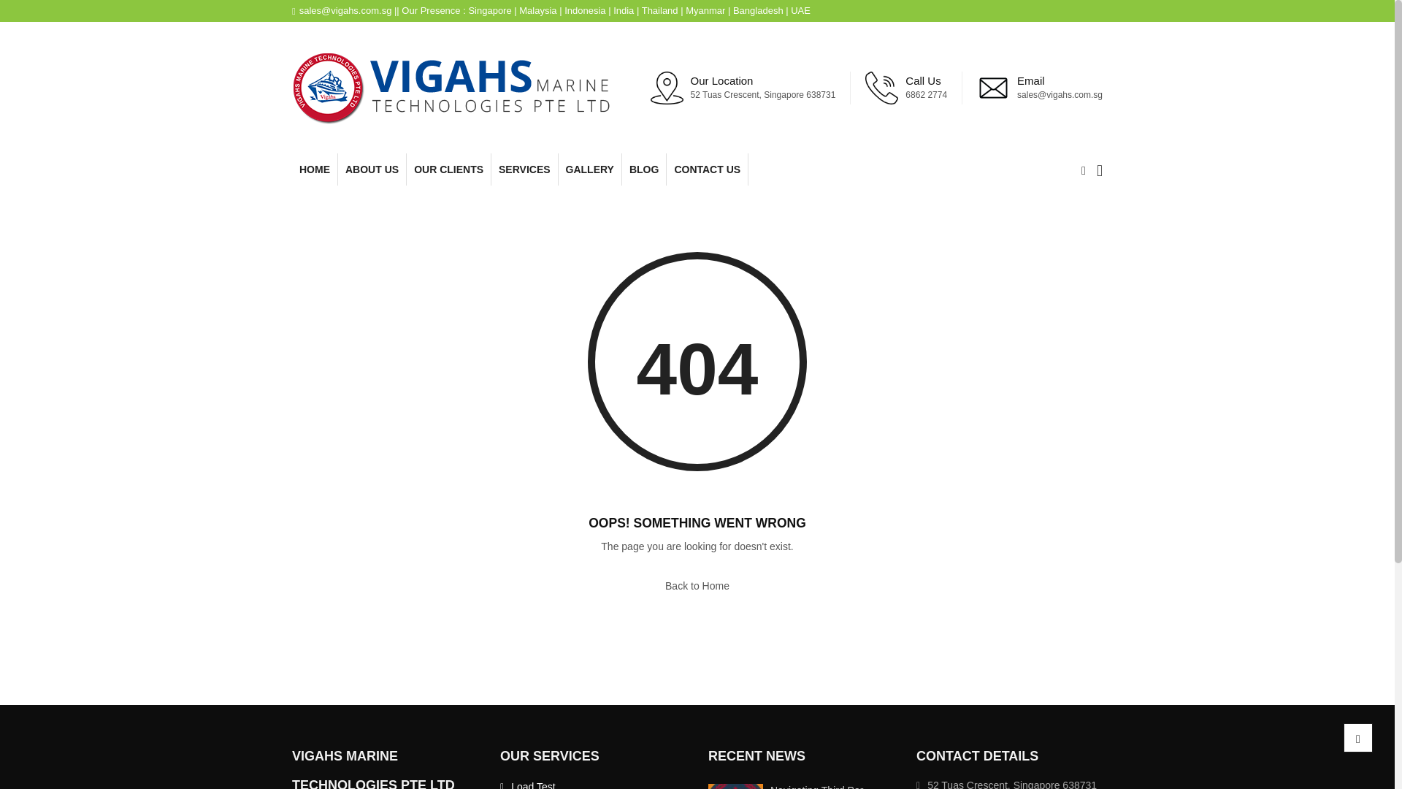 The width and height of the screenshot is (1402, 789). I want to click on ABOUT US, so click(372, 169).